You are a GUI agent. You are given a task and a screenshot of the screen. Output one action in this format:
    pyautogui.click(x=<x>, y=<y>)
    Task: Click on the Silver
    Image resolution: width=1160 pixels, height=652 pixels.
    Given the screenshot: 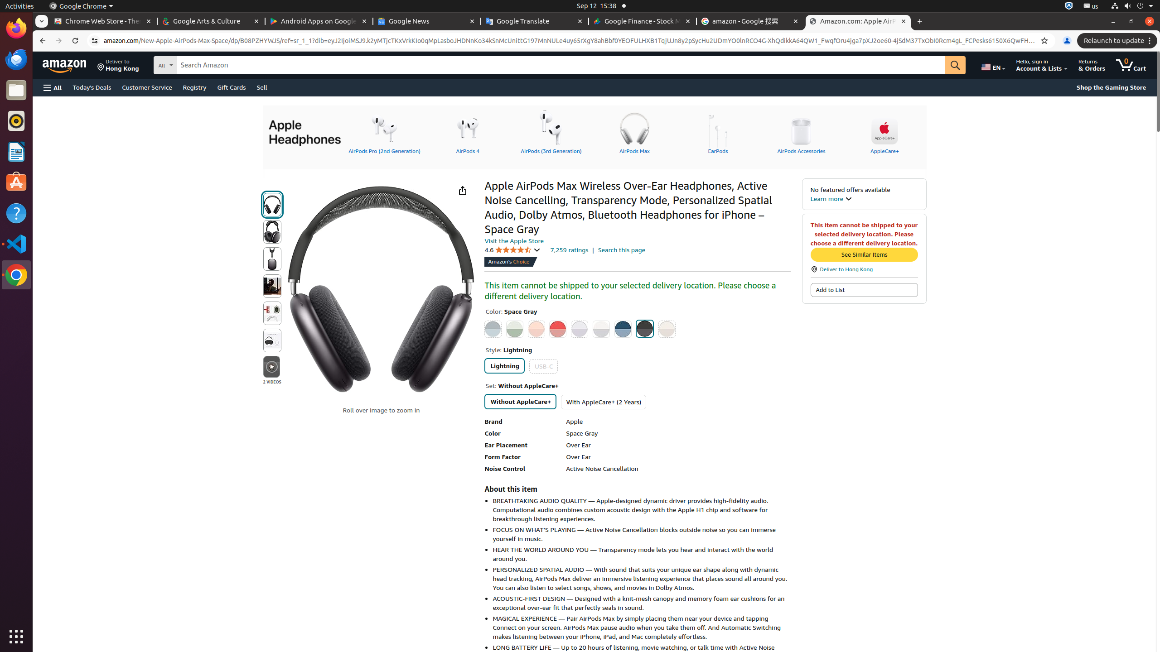 What is the action you would take?
    pyautogui.click(x=601, y=329)
    